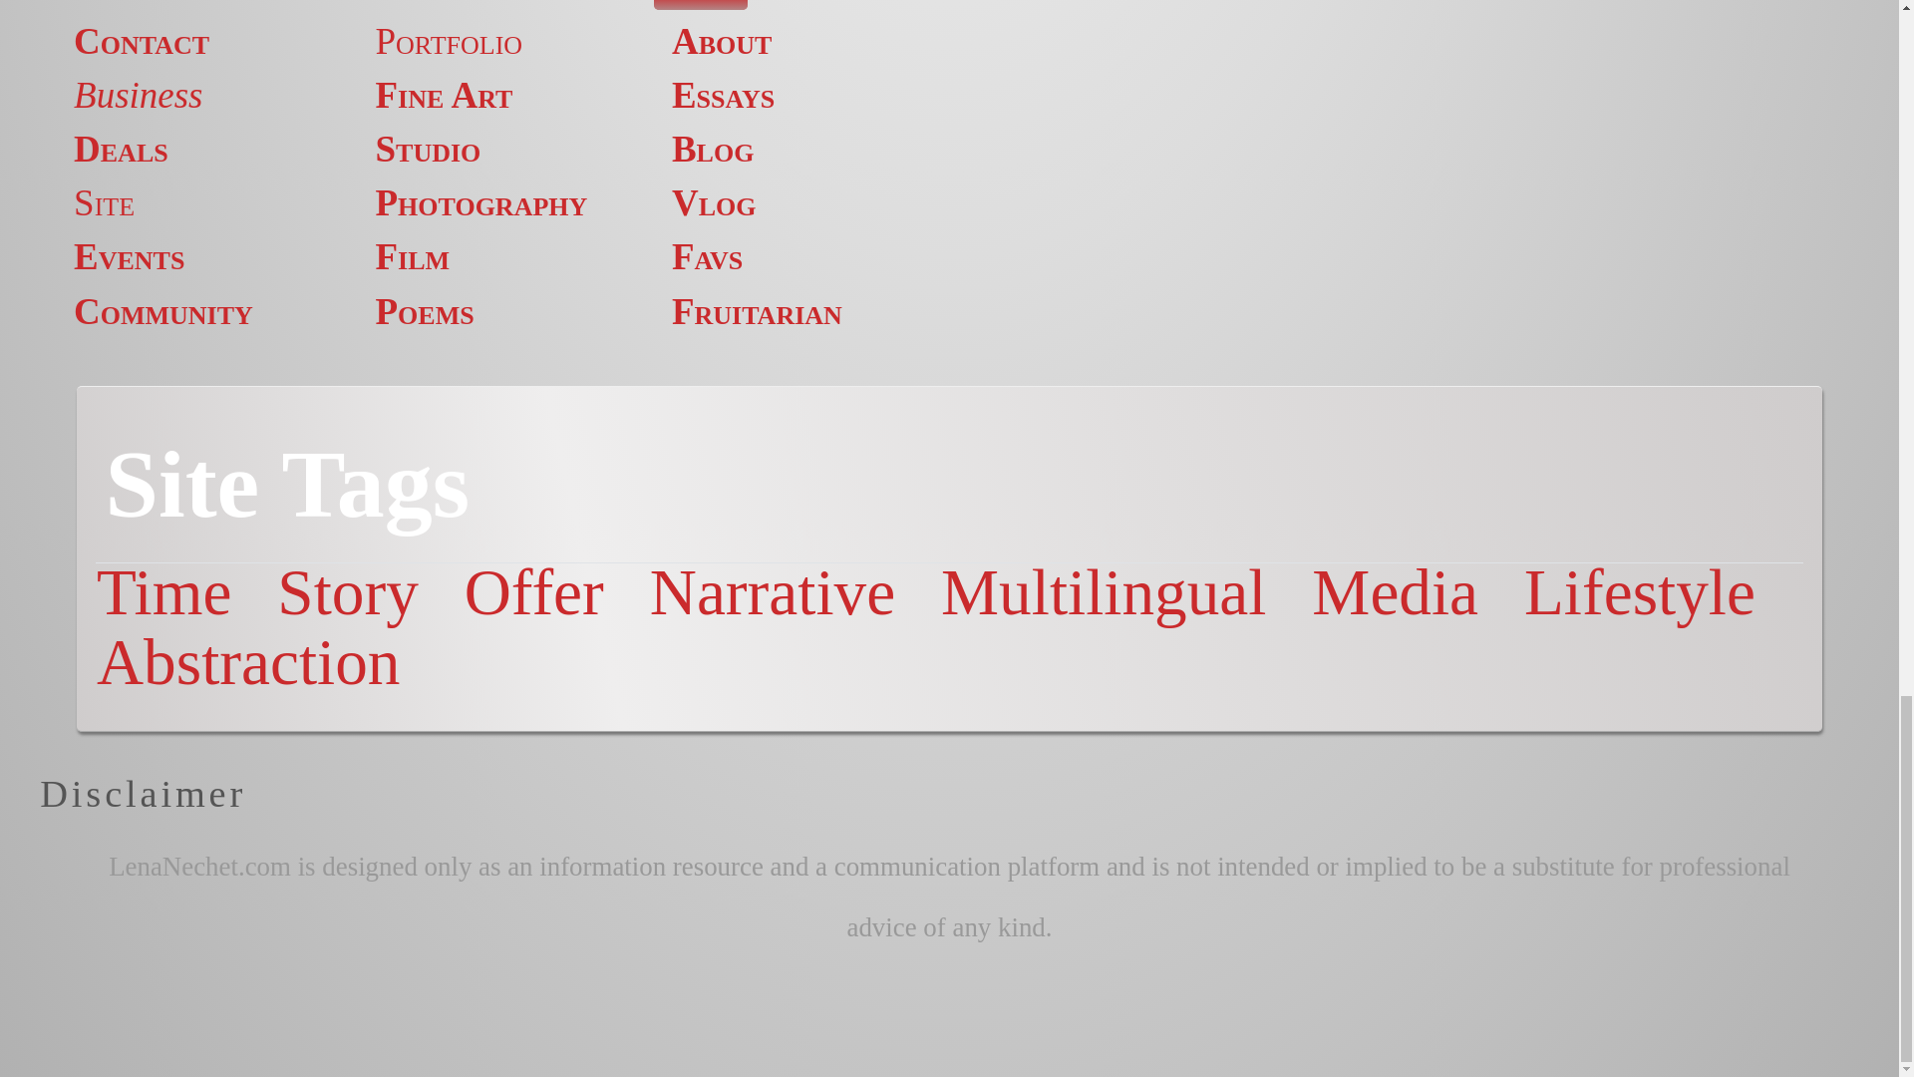 Image resolution: width=1914 pixels, height=1077 pixels. What do you see at coordinates (480, 201) in the screenshot?
I see `Photography` at bounding box center [480, 201].